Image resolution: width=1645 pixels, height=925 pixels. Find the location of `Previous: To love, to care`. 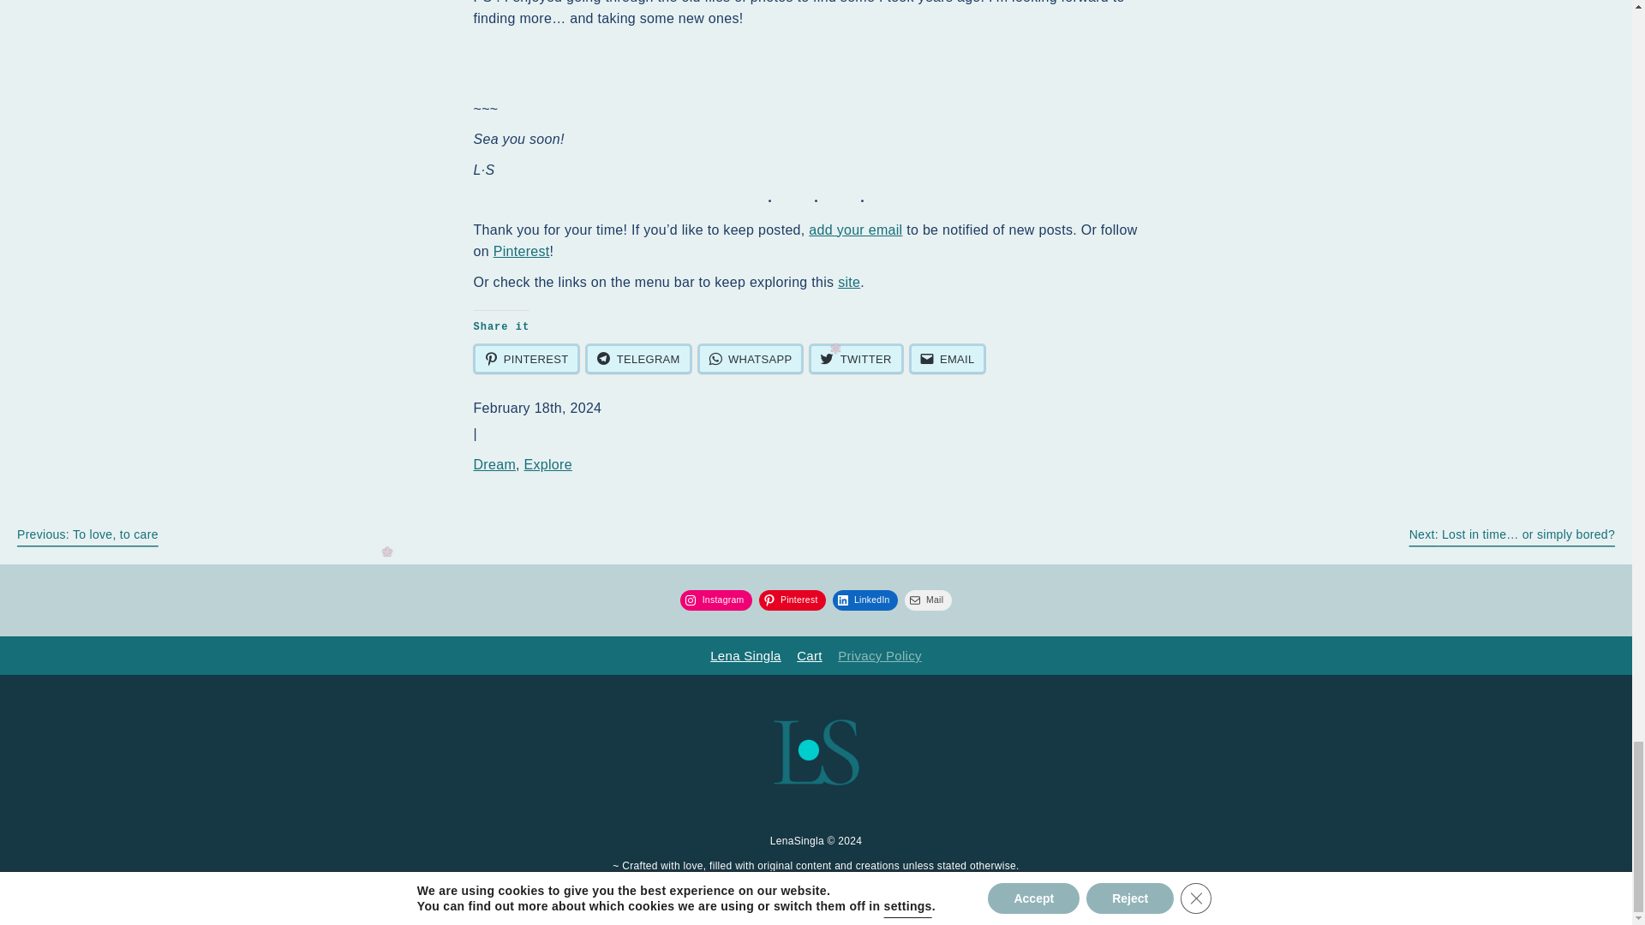

Previous: To love, to care is located at coordinates (87, 534).